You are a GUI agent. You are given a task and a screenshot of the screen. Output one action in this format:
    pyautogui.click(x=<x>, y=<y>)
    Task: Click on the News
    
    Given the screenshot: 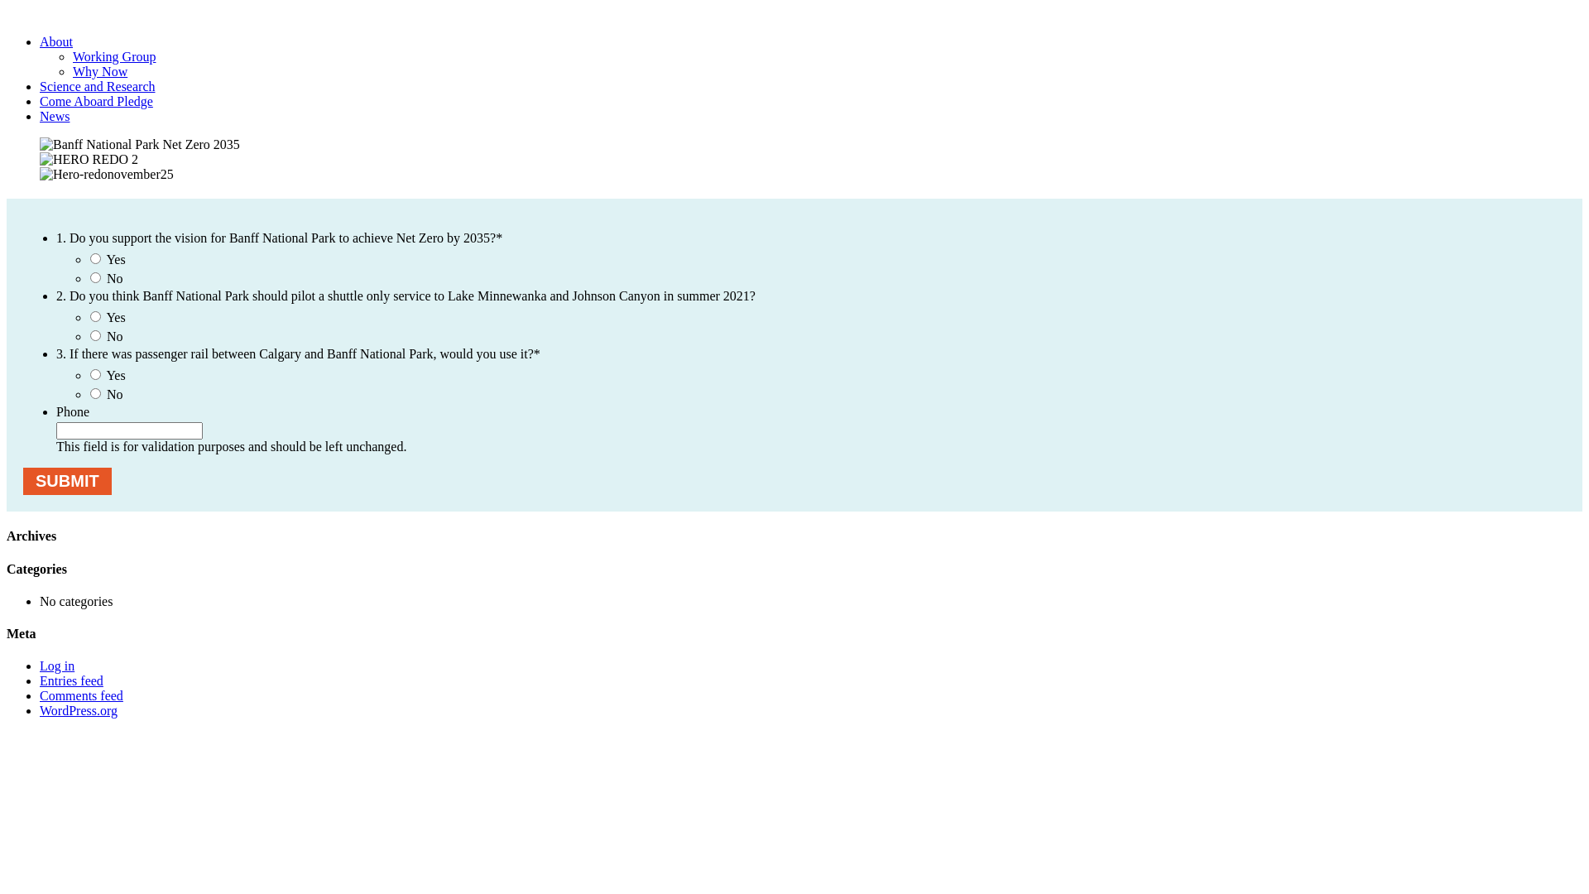 What is the action you would take?
    pyautogui.click(x=55, y=116)
    